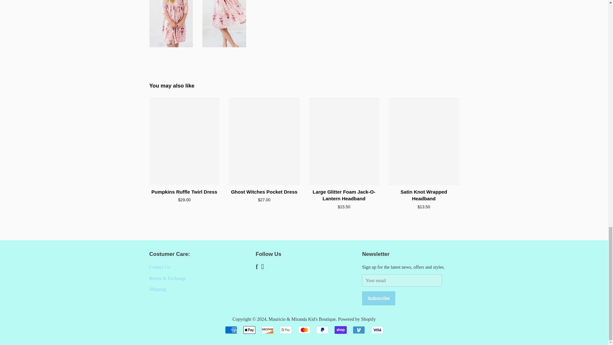  I want to click on Google Pay, so click(285, 330).